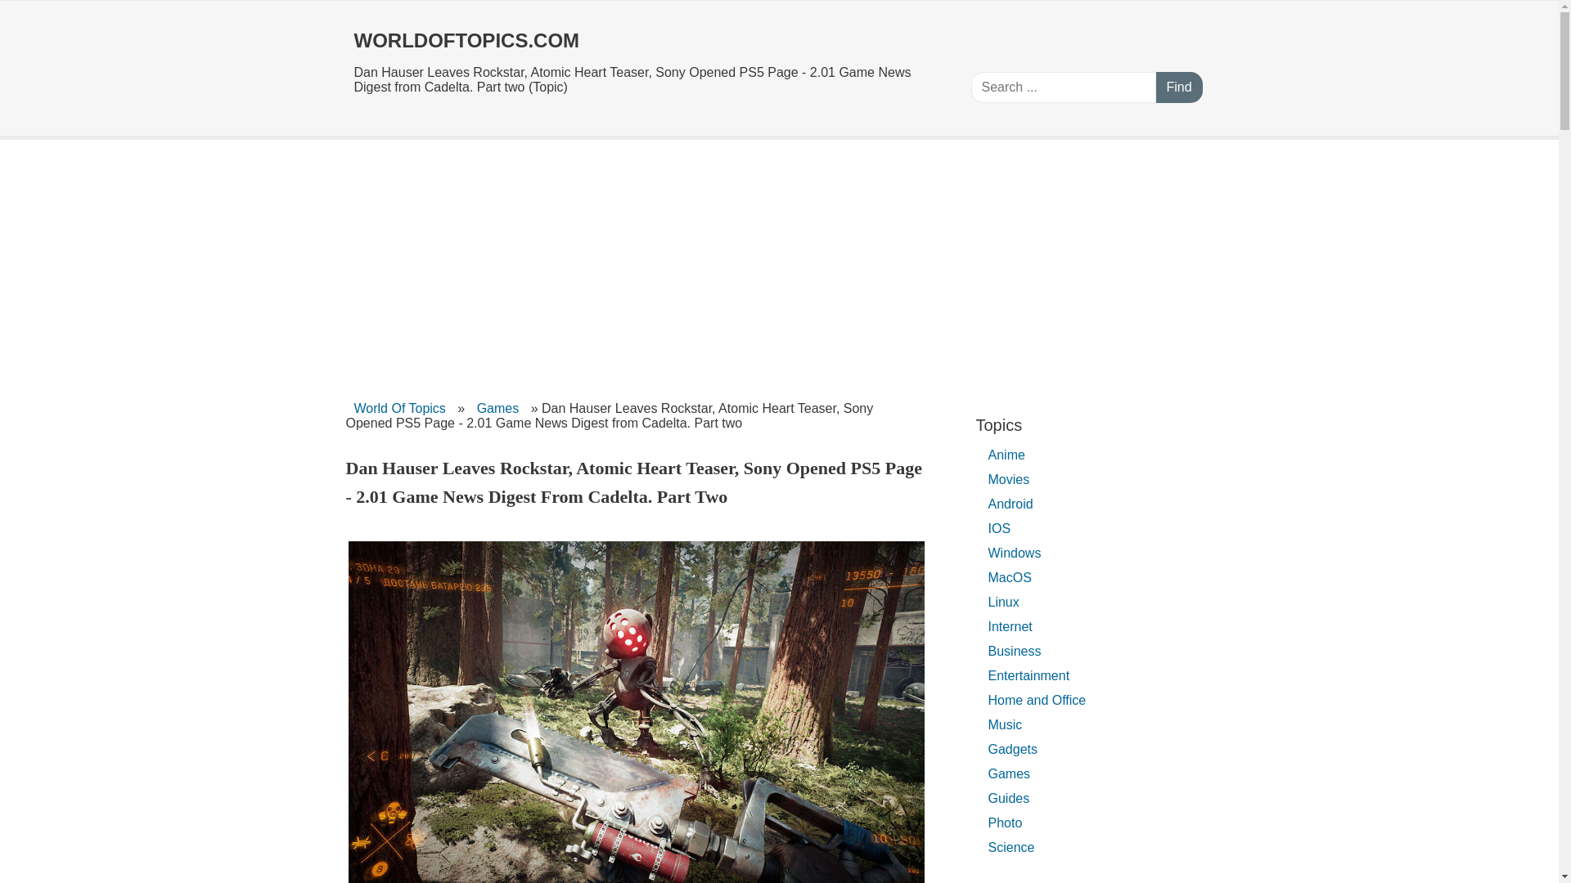 The height and width of the screenshot is (883, 1571). I want to click on Internet, so click(1010, 626).